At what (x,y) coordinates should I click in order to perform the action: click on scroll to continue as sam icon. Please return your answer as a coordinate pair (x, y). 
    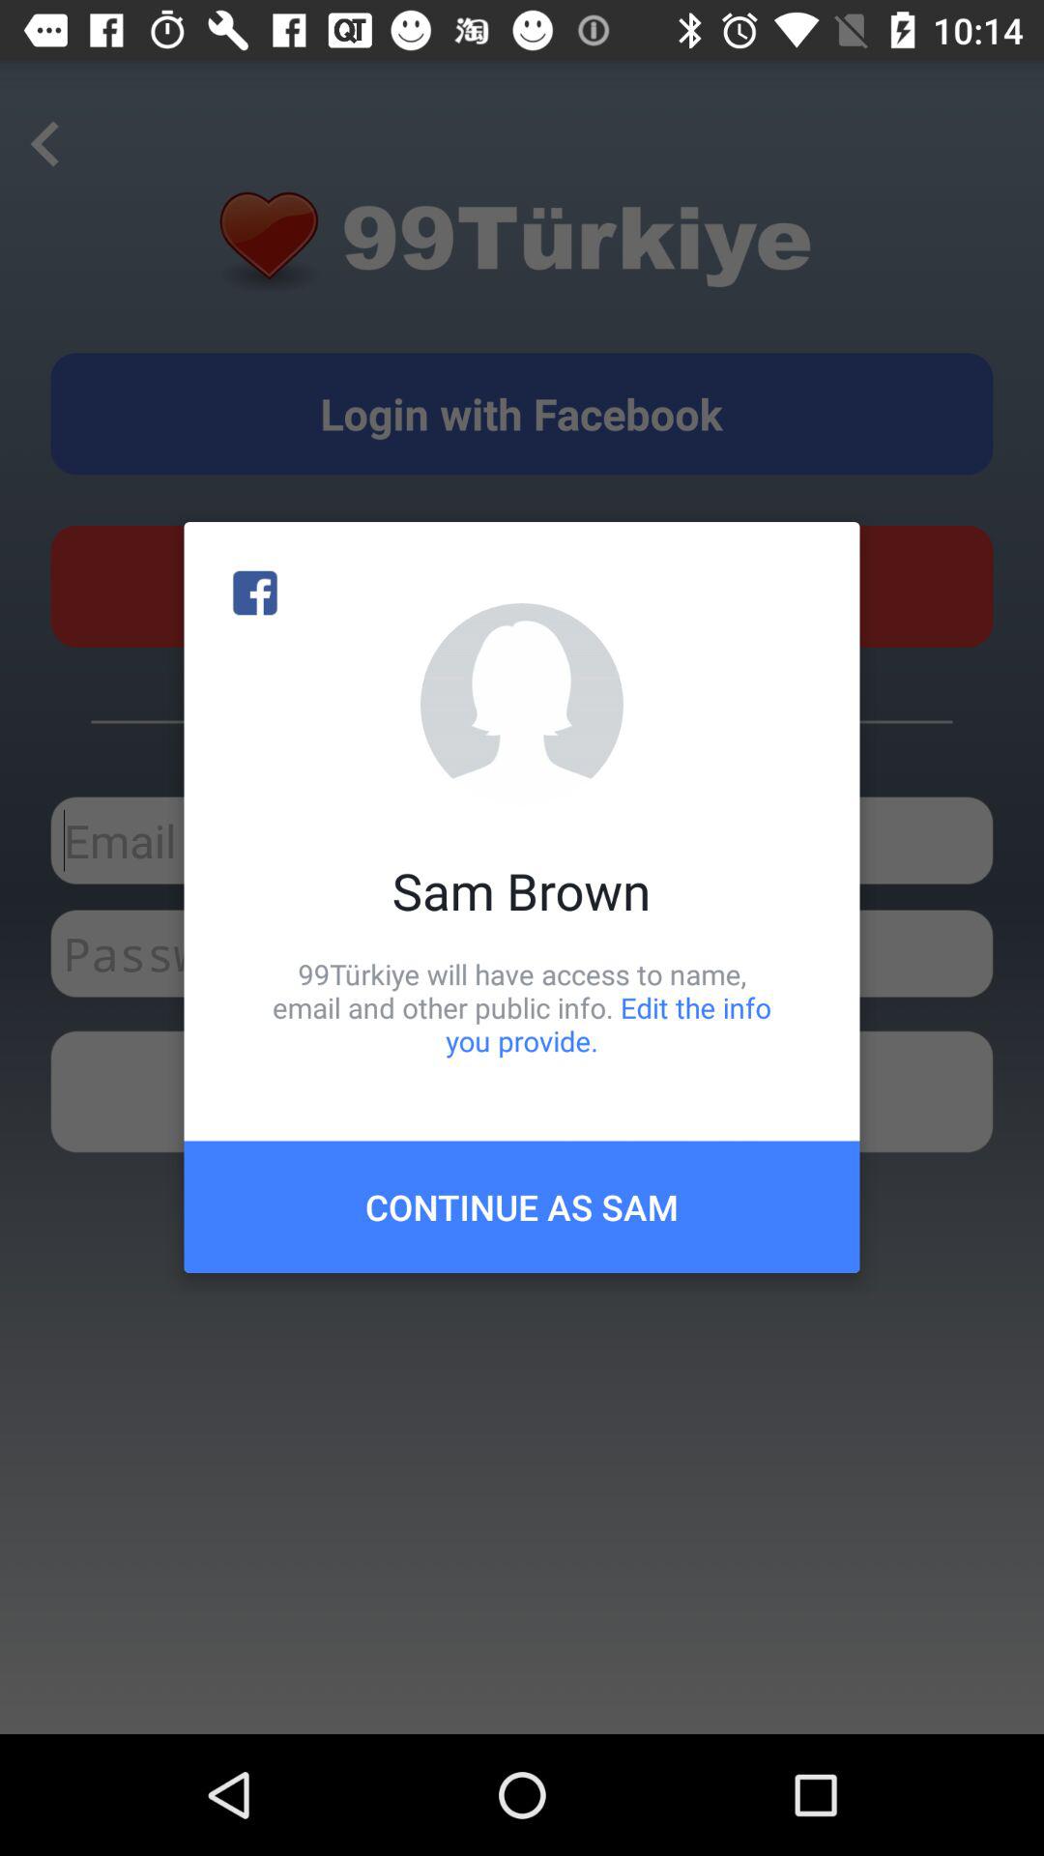
    Looking at the image, I should click on (522, 1206).